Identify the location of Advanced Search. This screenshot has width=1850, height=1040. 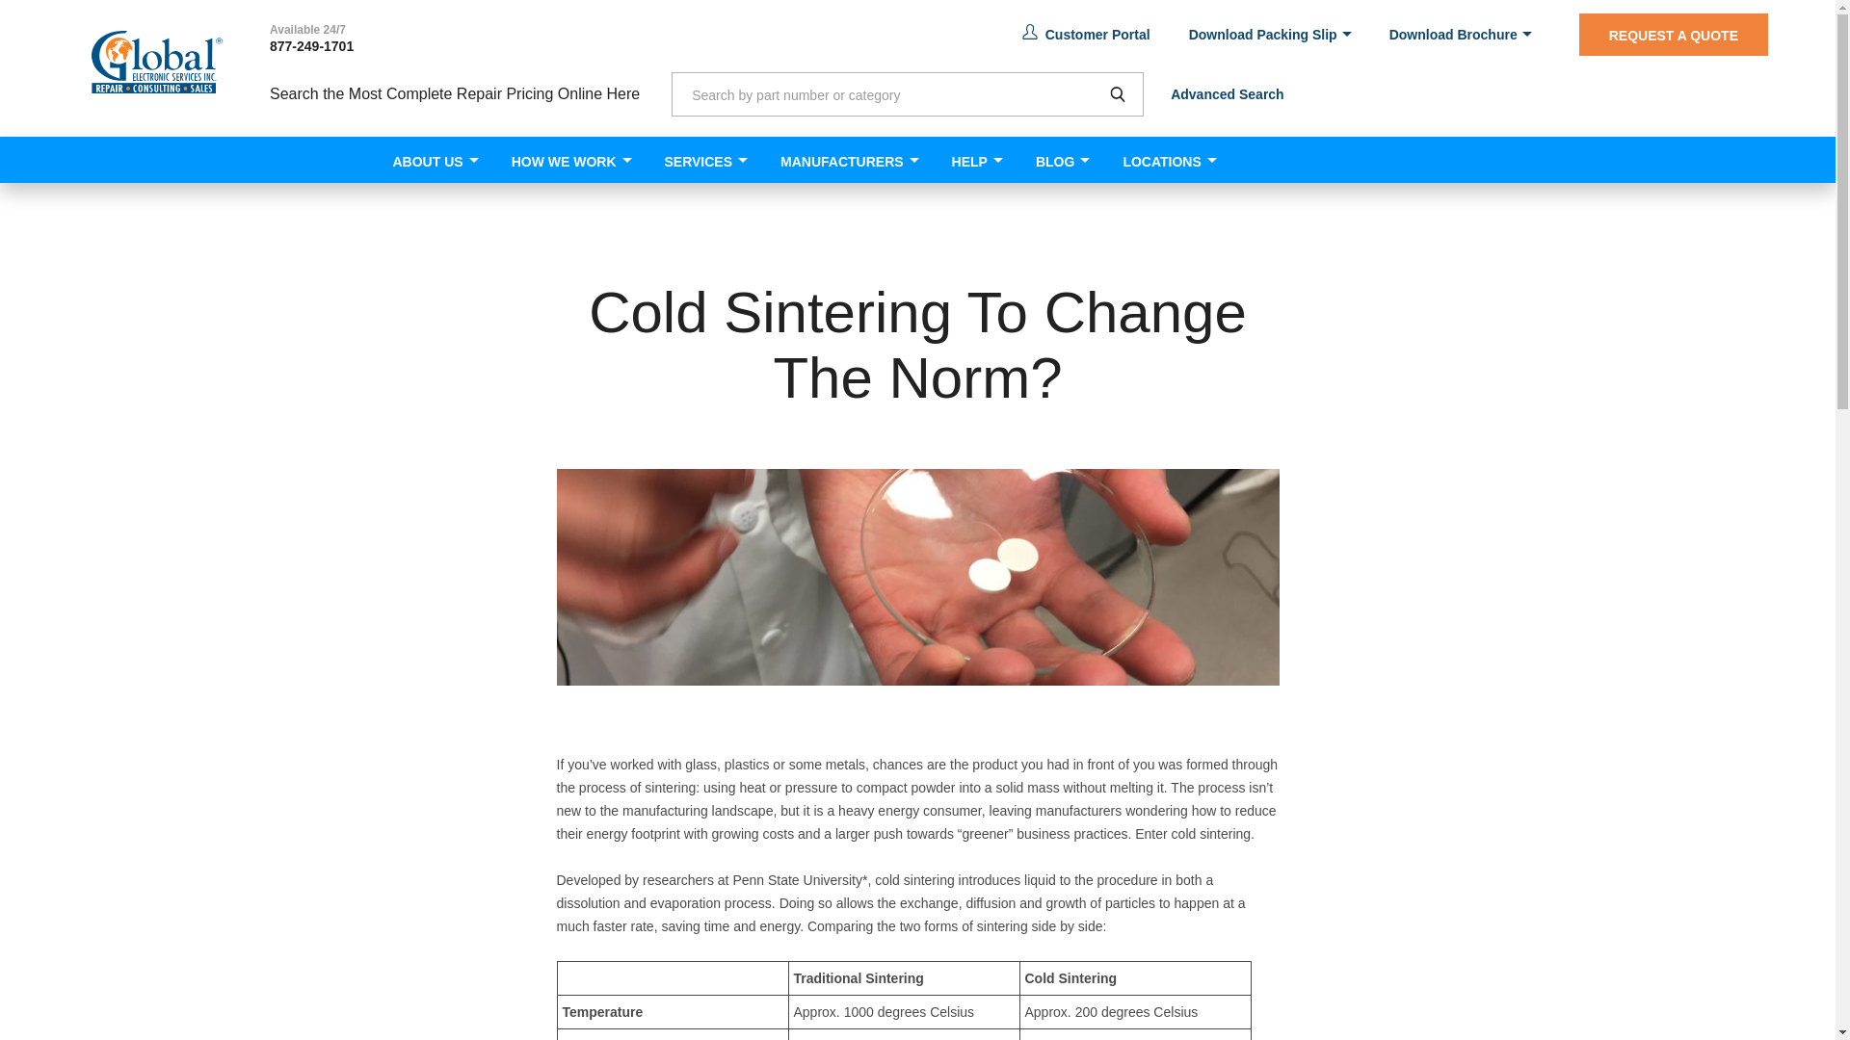
(1228, 93).